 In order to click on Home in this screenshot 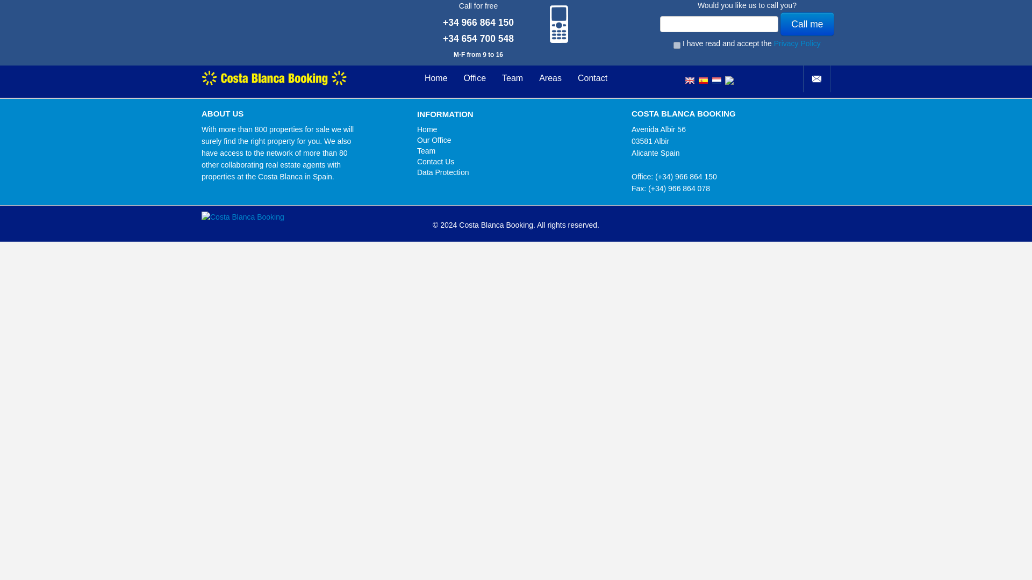, I will do `click(427, 129)`.